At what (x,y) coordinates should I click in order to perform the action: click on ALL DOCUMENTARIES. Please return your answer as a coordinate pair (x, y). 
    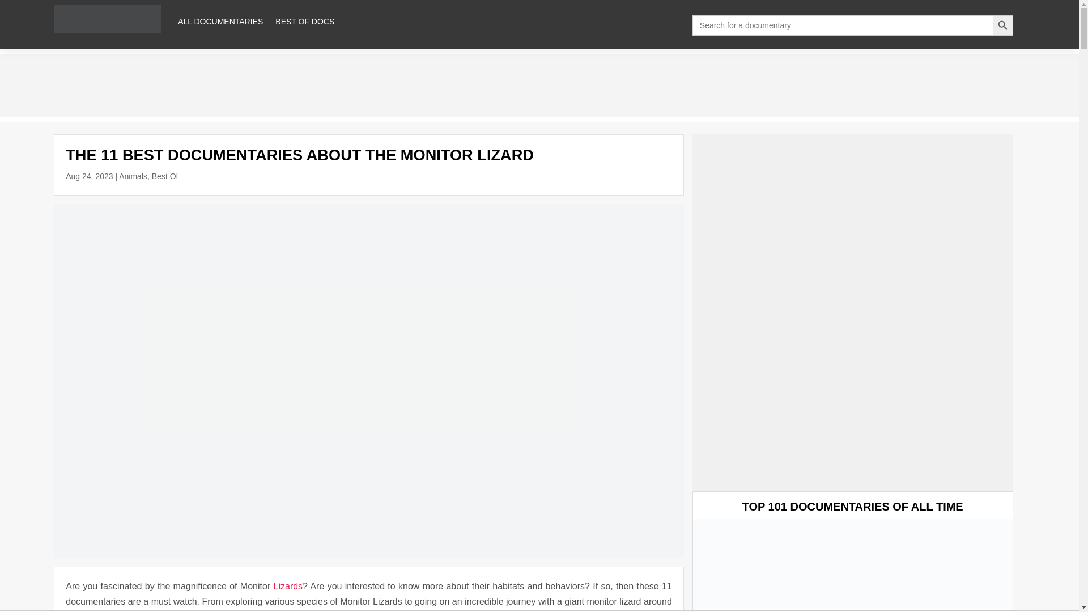
    Looking at the image, I should click on (220, 22).